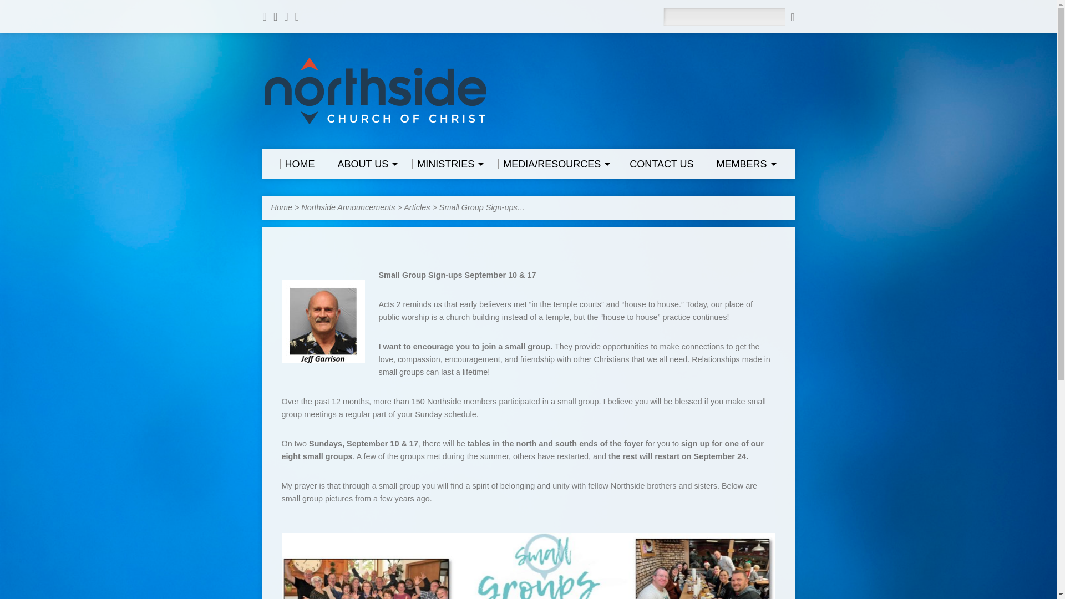 This screenshot has height=599, width=1065. I want to click on MINISTRIES, so click(446, 164).